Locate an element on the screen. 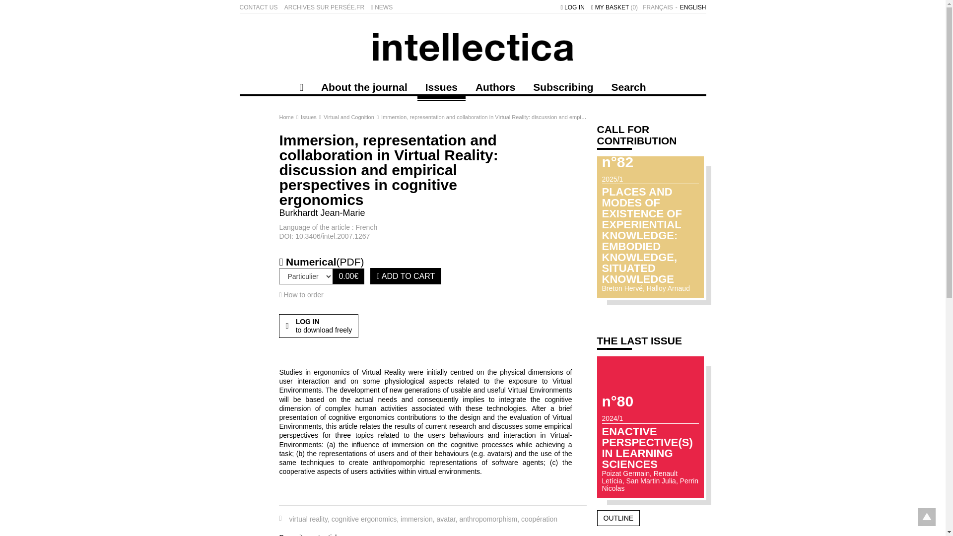  LOG IN is located at coordinates (572, 7).